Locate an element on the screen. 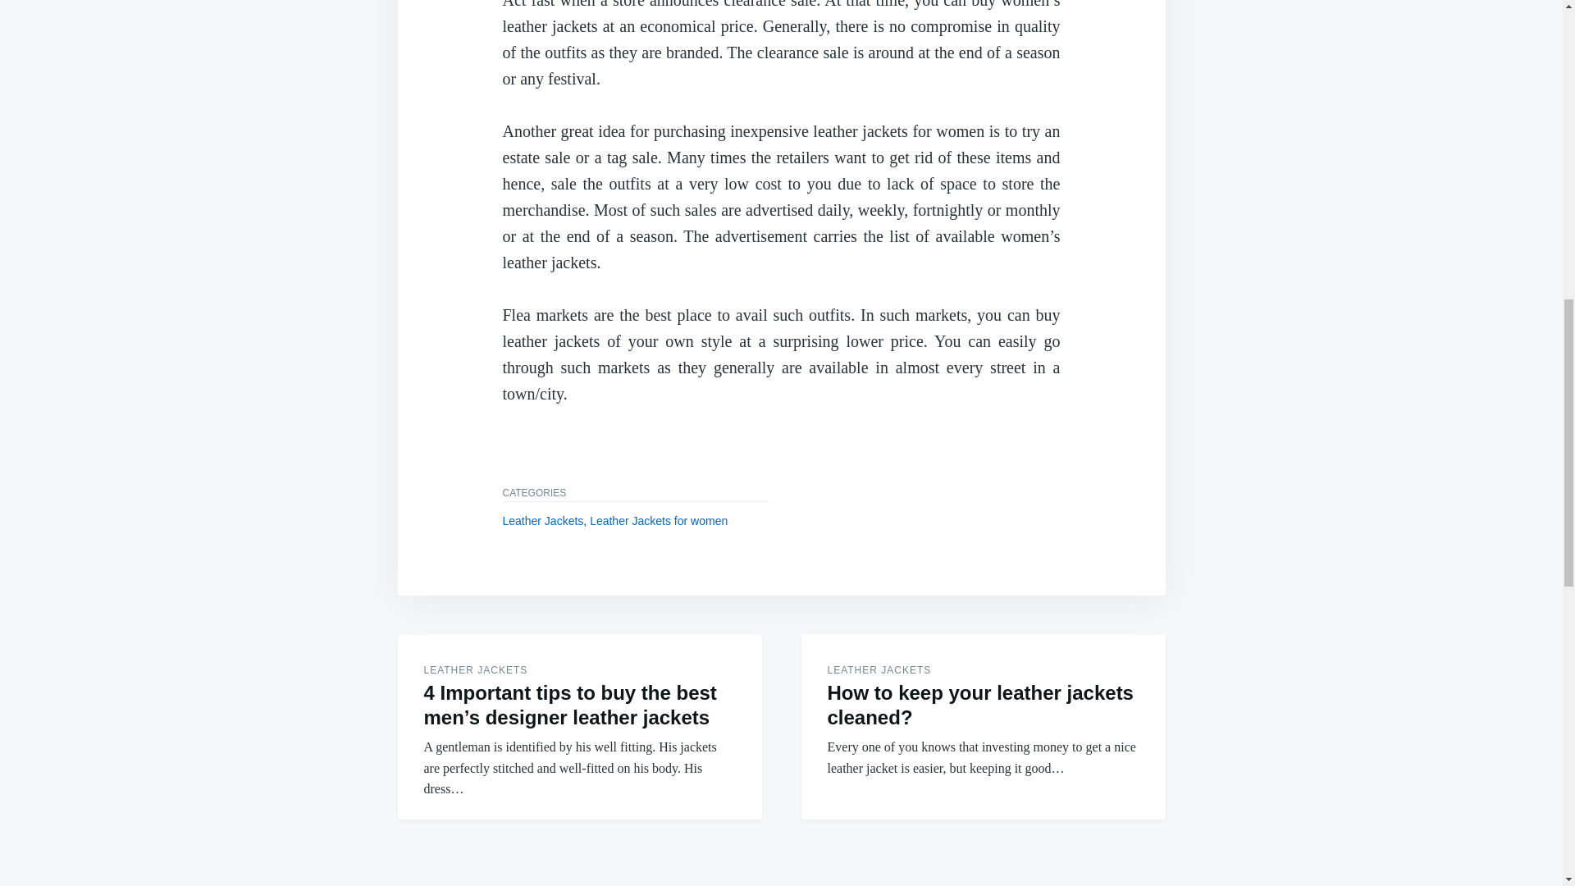 This screenshot has height=886, width=1575. Leather Jackets for women is located at coordinates (658, 520).